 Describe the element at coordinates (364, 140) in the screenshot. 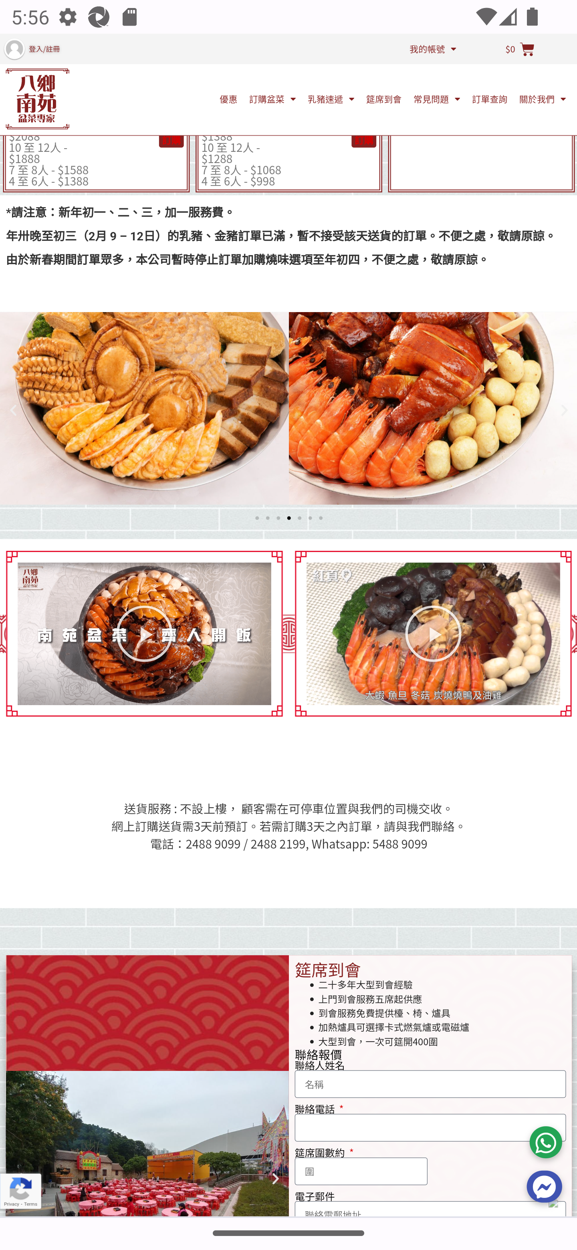

I see `訂購` at that location.